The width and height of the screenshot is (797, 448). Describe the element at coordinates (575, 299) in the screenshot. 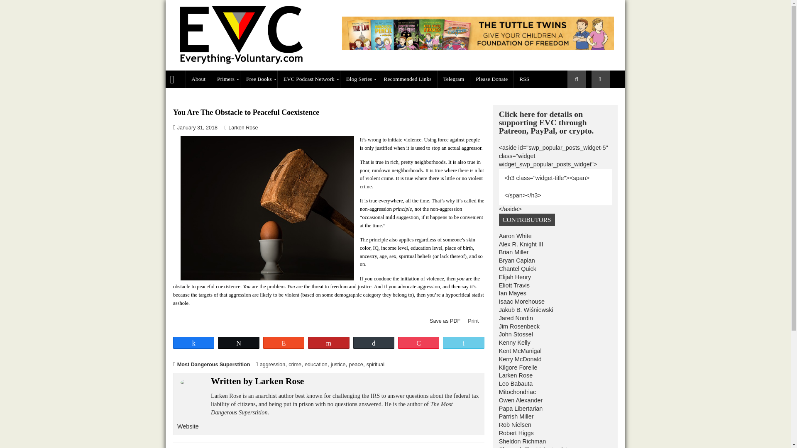

I see `Posts by Chantel Quick` at that location.